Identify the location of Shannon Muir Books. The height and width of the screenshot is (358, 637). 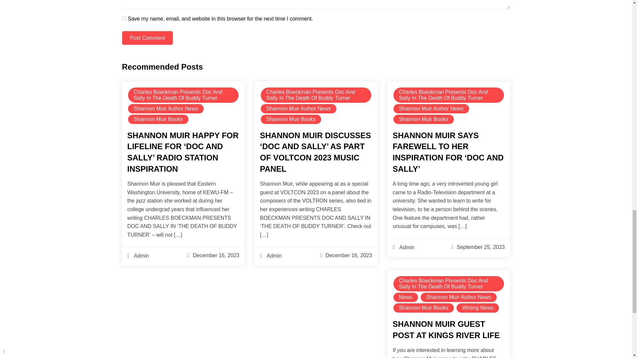
(291, 119).